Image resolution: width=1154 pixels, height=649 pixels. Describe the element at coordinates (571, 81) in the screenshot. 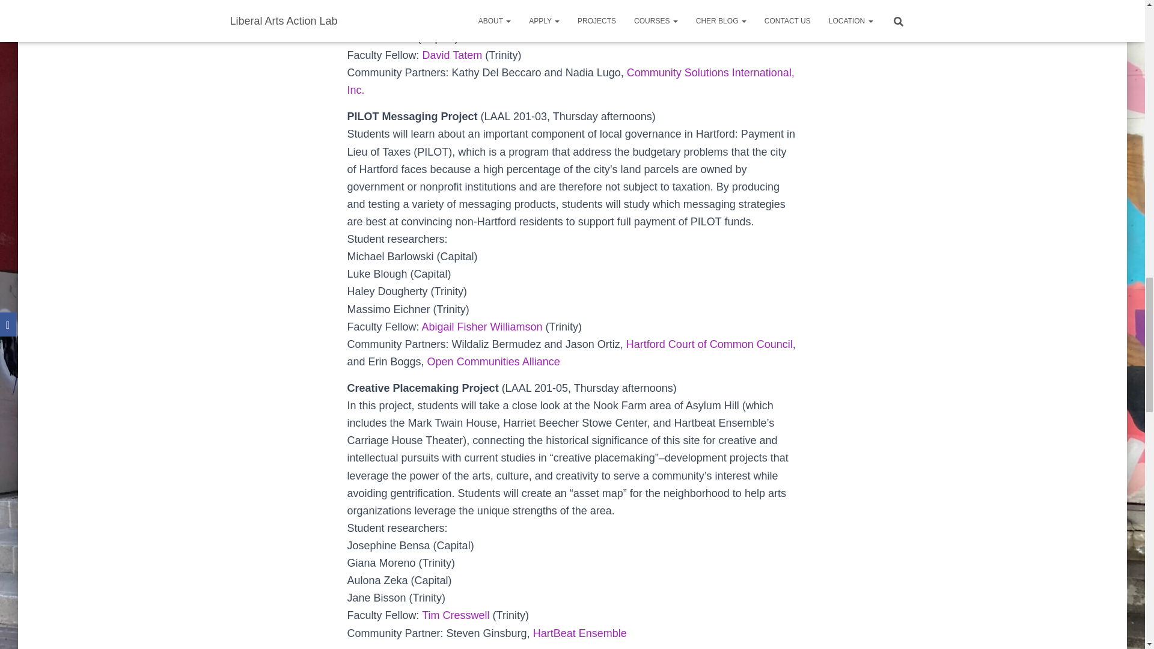

I see `Community Solutions International, Inc.` at that location.